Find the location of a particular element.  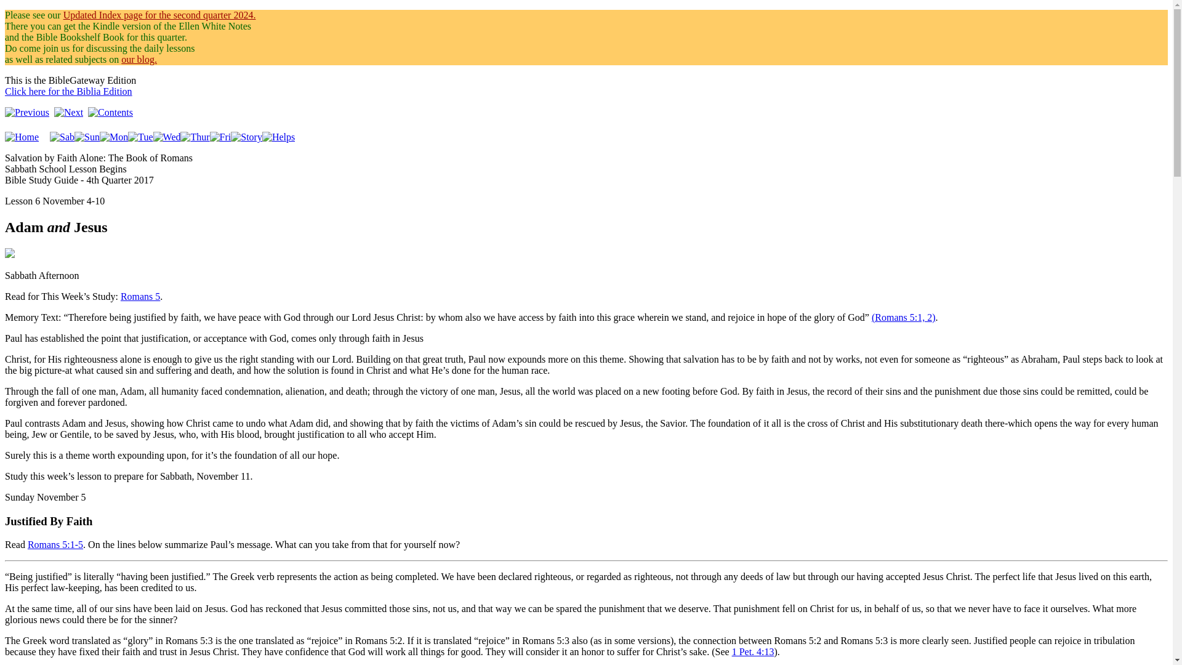

1 Pet. 4:13 is located at coordinates (752, 651).